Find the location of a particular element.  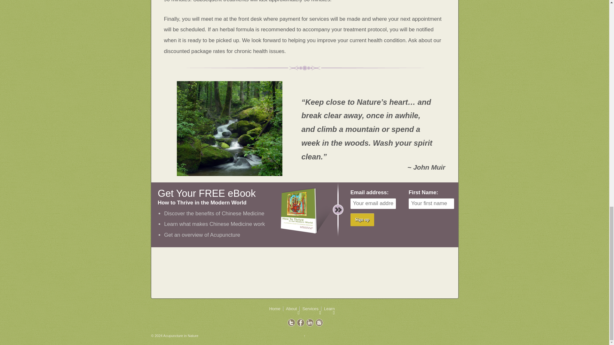

Home is located at coordinates (276, 309).